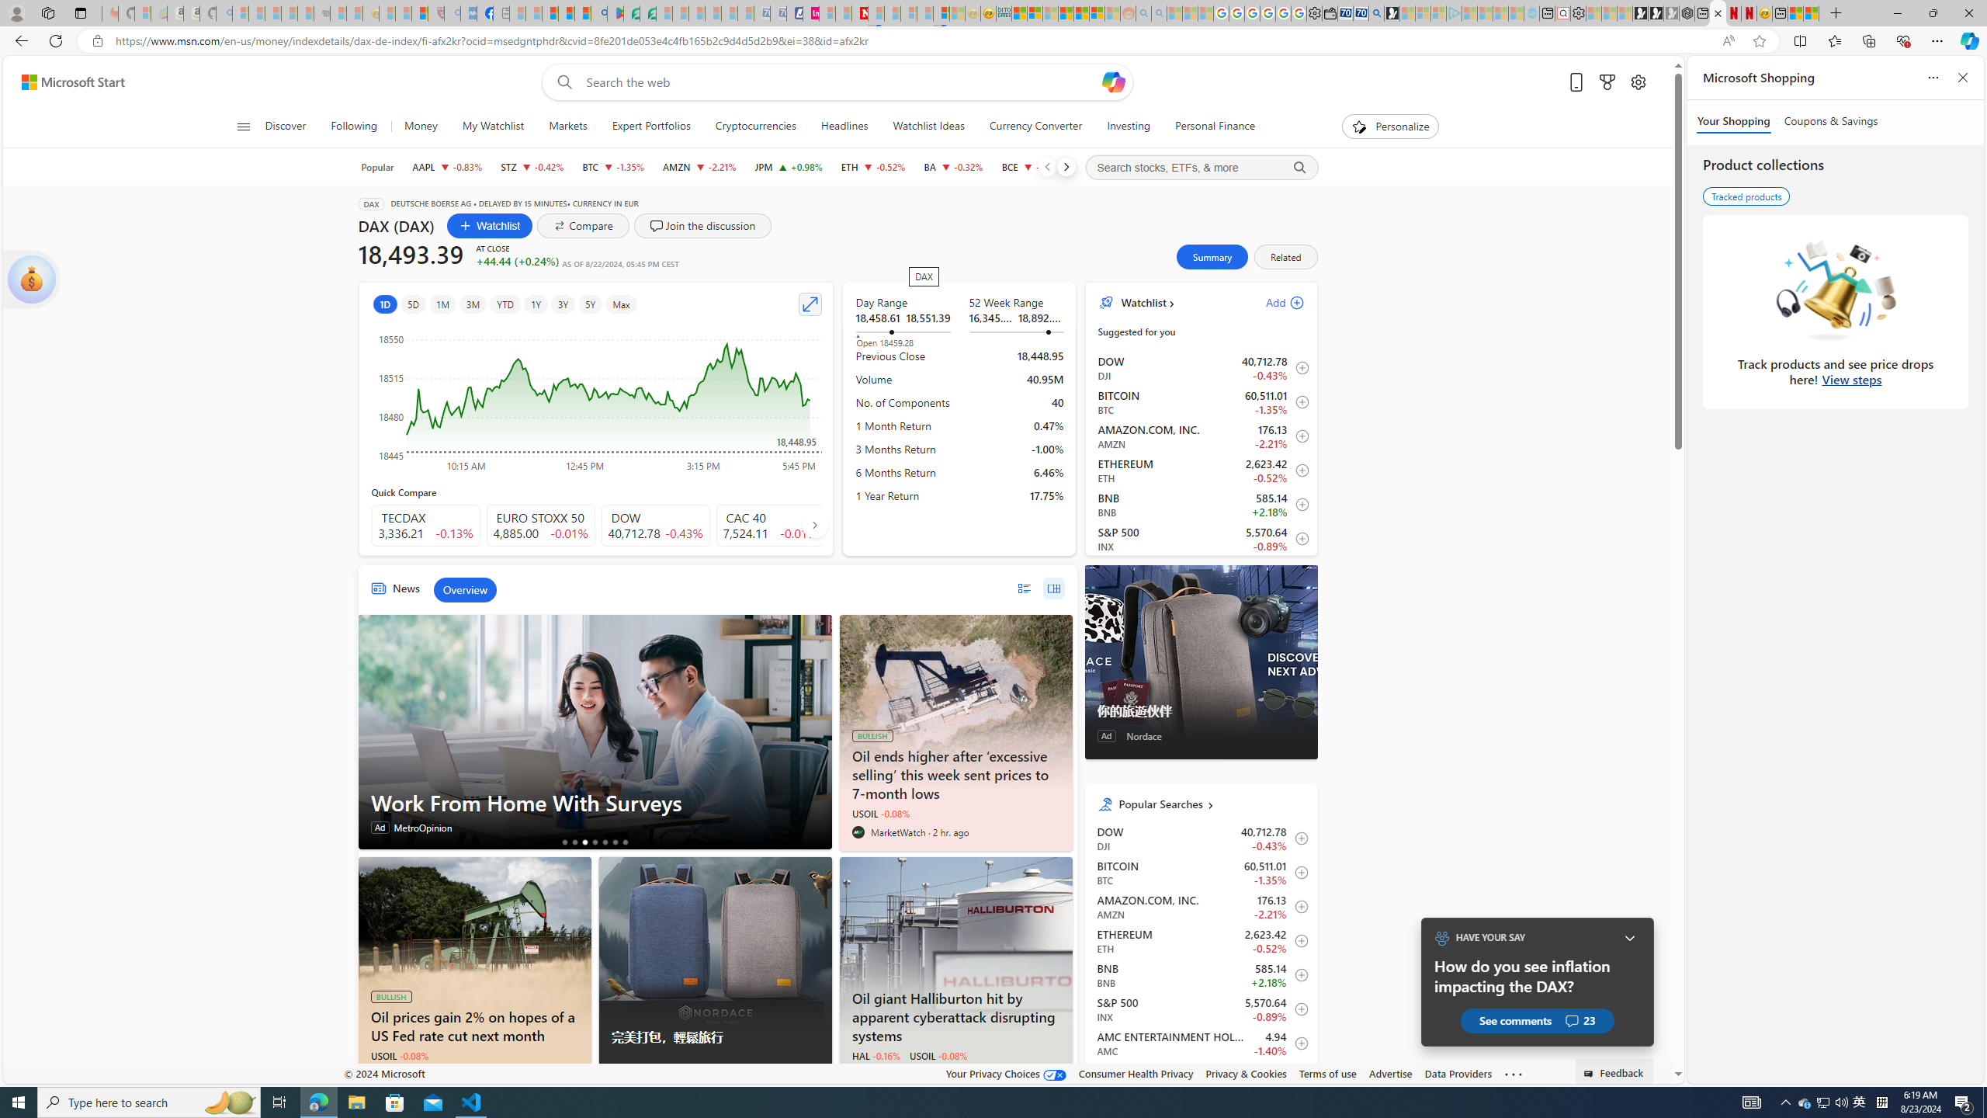 Image resolution: width=1987 pixels, height=1118 pixels. What do you see at coordinates (1512, 1073) in the screenshot?
I see `Class: oneFooter_seeMore-DS-EntryPoint1-1` at bounding box center [1512, 1073].